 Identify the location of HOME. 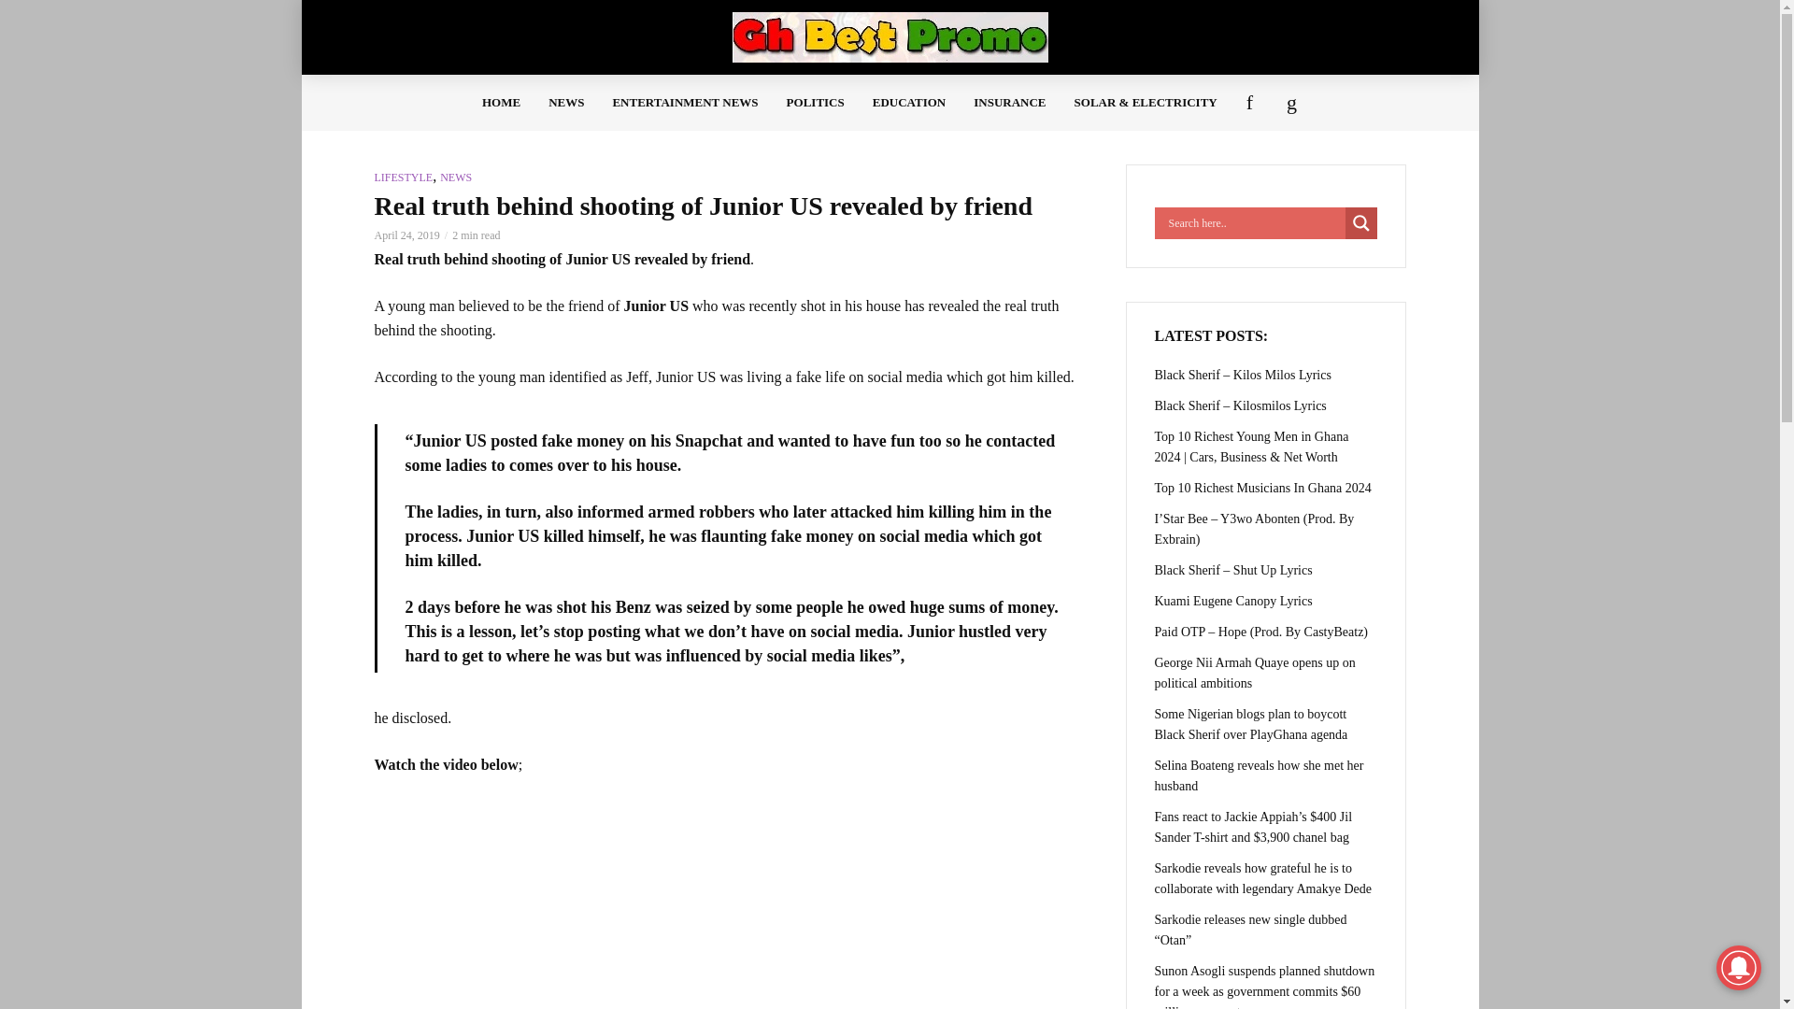
(501, 103).